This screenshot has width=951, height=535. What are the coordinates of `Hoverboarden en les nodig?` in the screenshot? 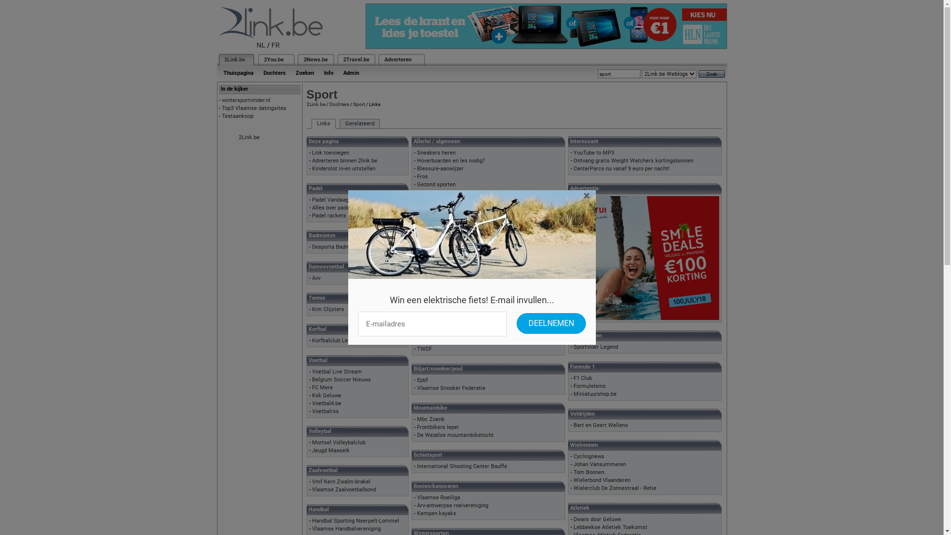 It's located at (451, 160).